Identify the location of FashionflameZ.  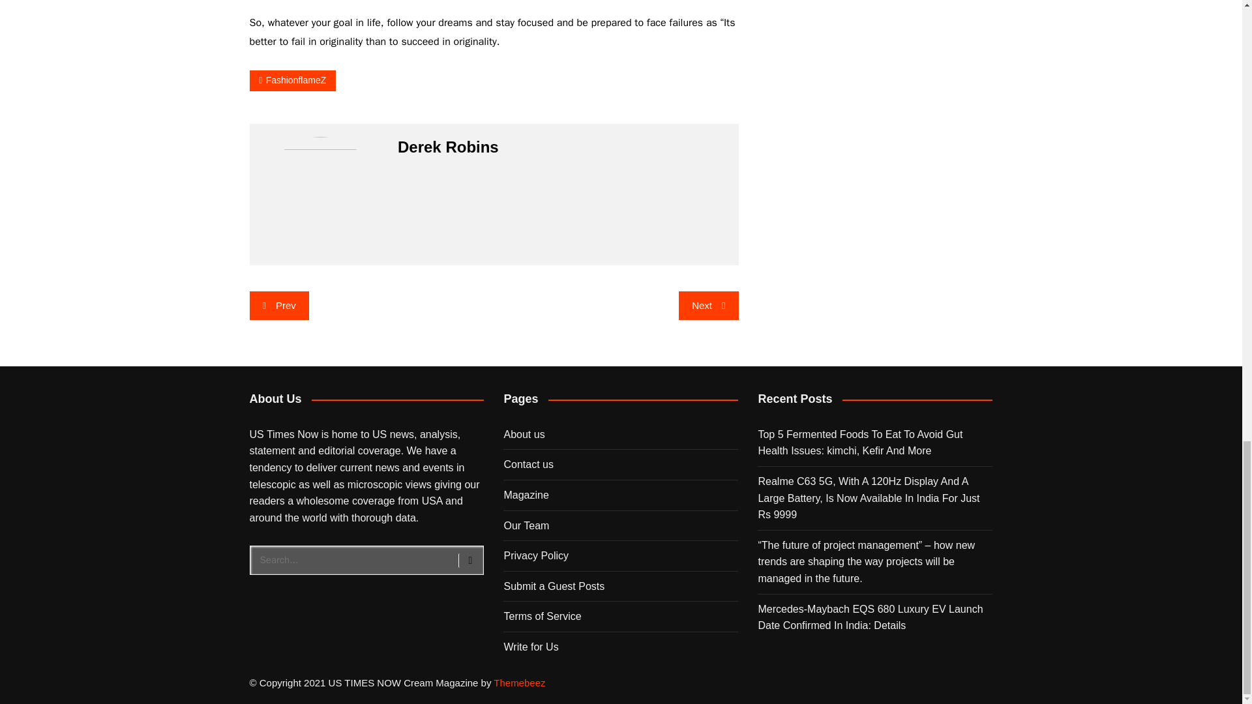
(292, 81).